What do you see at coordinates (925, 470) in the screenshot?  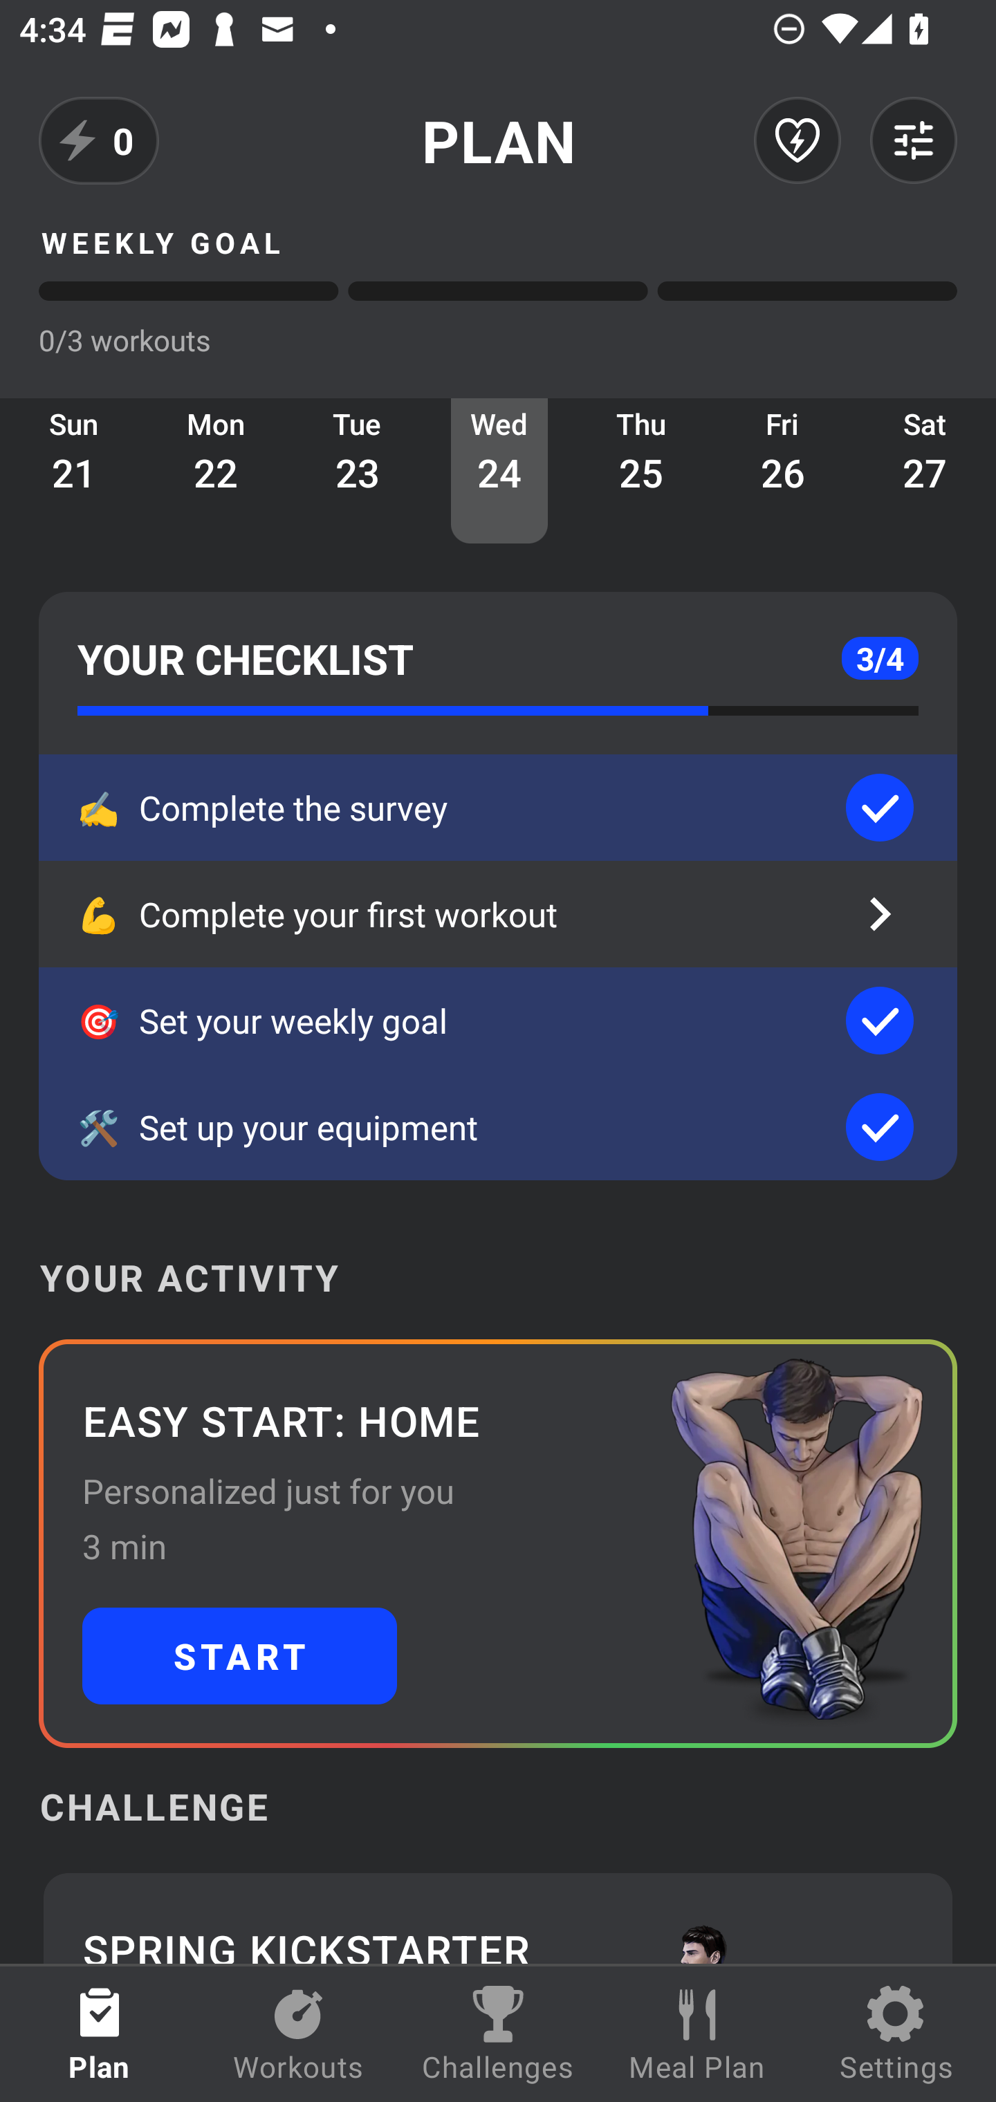 I see `Sat 27` at bounding box center [925, 470].